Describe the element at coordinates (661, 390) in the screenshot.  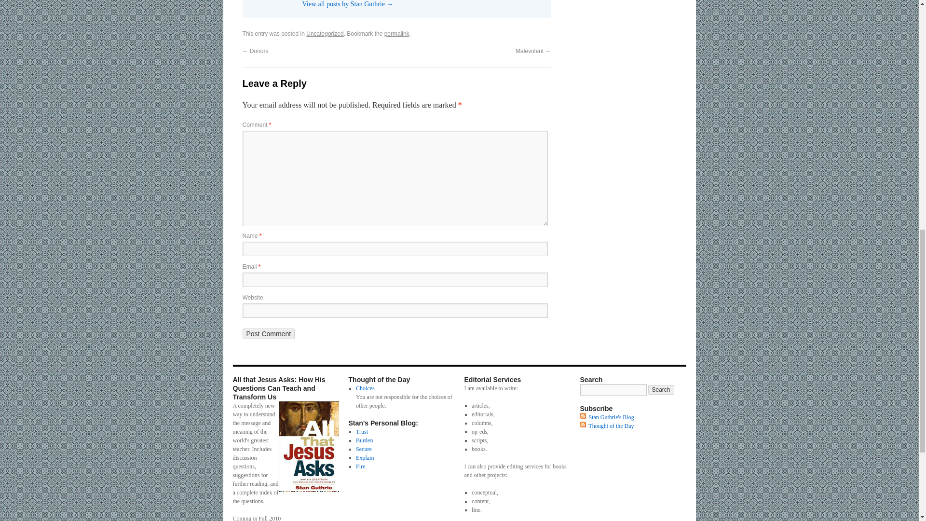
I see `Search` at that location.